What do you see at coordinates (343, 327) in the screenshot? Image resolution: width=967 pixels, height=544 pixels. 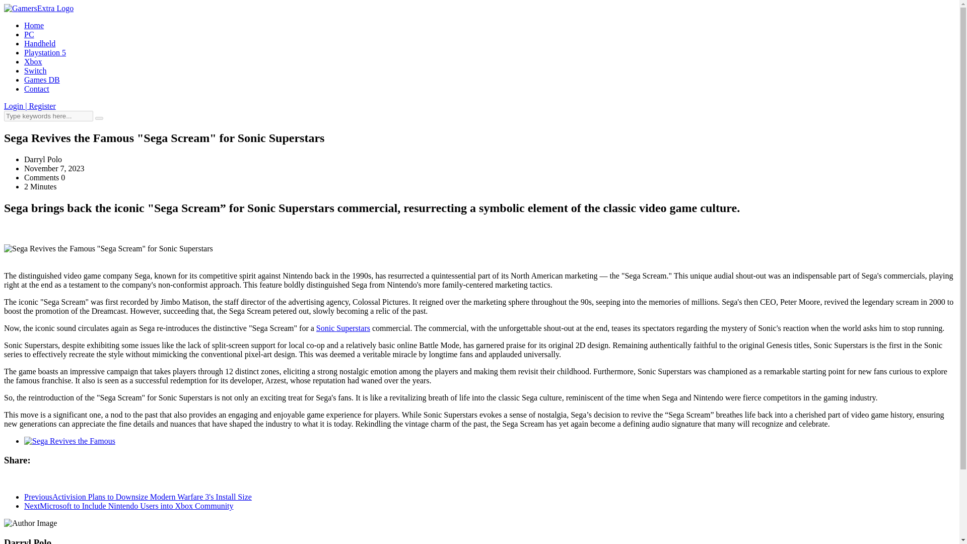 I see `Sonic Superstars` at bounding box center [343, 327].